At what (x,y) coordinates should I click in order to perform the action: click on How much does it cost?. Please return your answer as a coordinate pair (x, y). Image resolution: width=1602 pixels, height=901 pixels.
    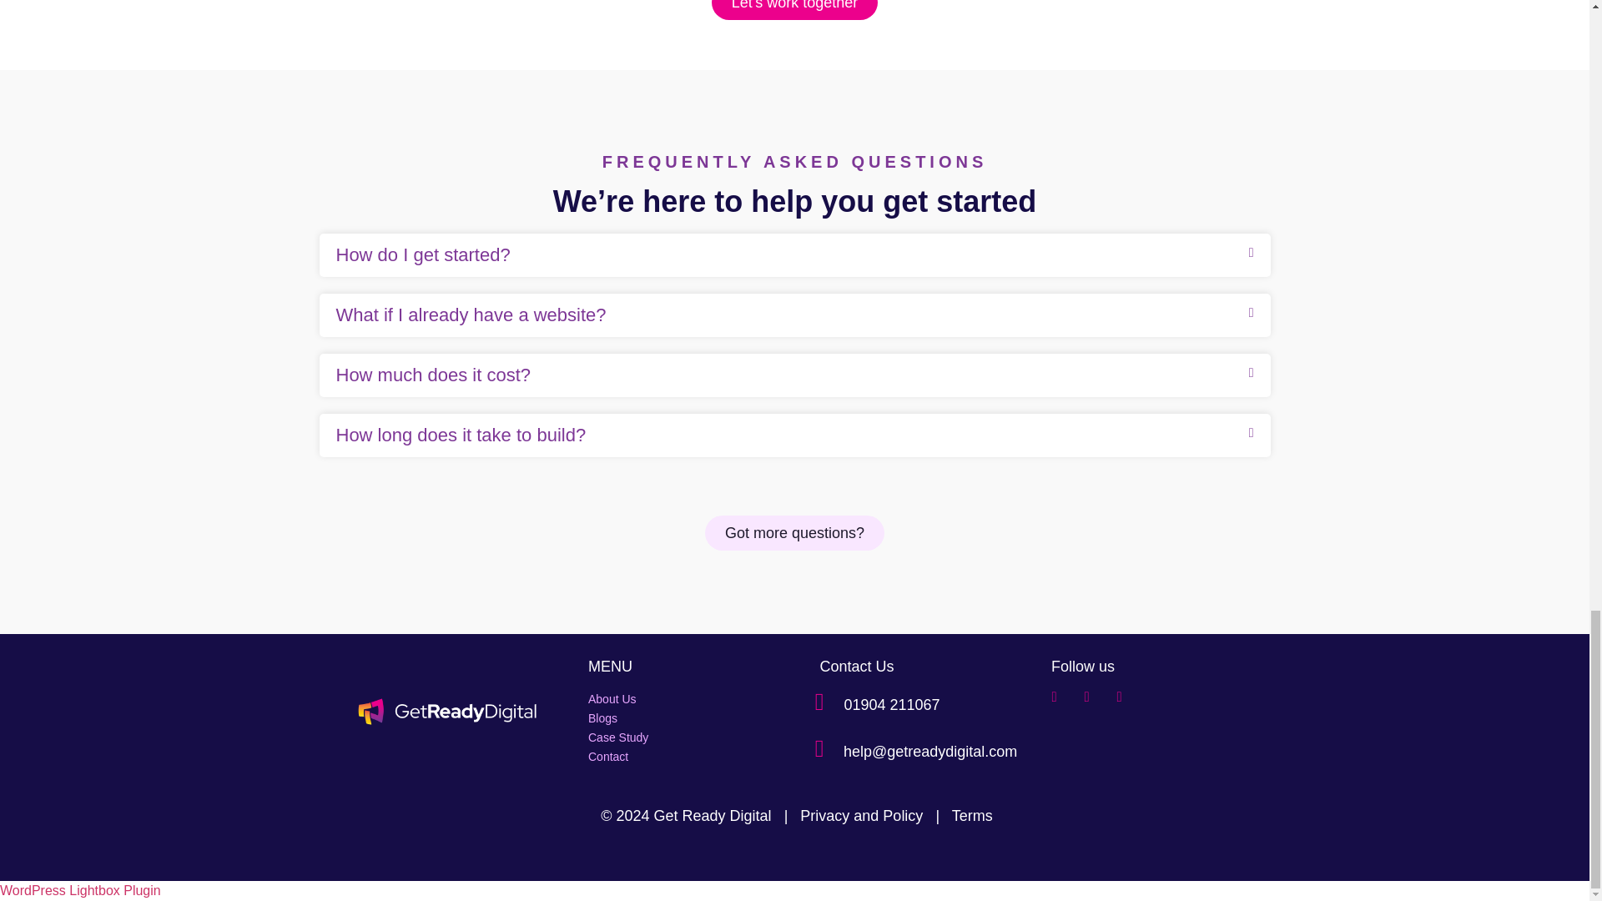
    Looking at the image, I should click on (432, 375).